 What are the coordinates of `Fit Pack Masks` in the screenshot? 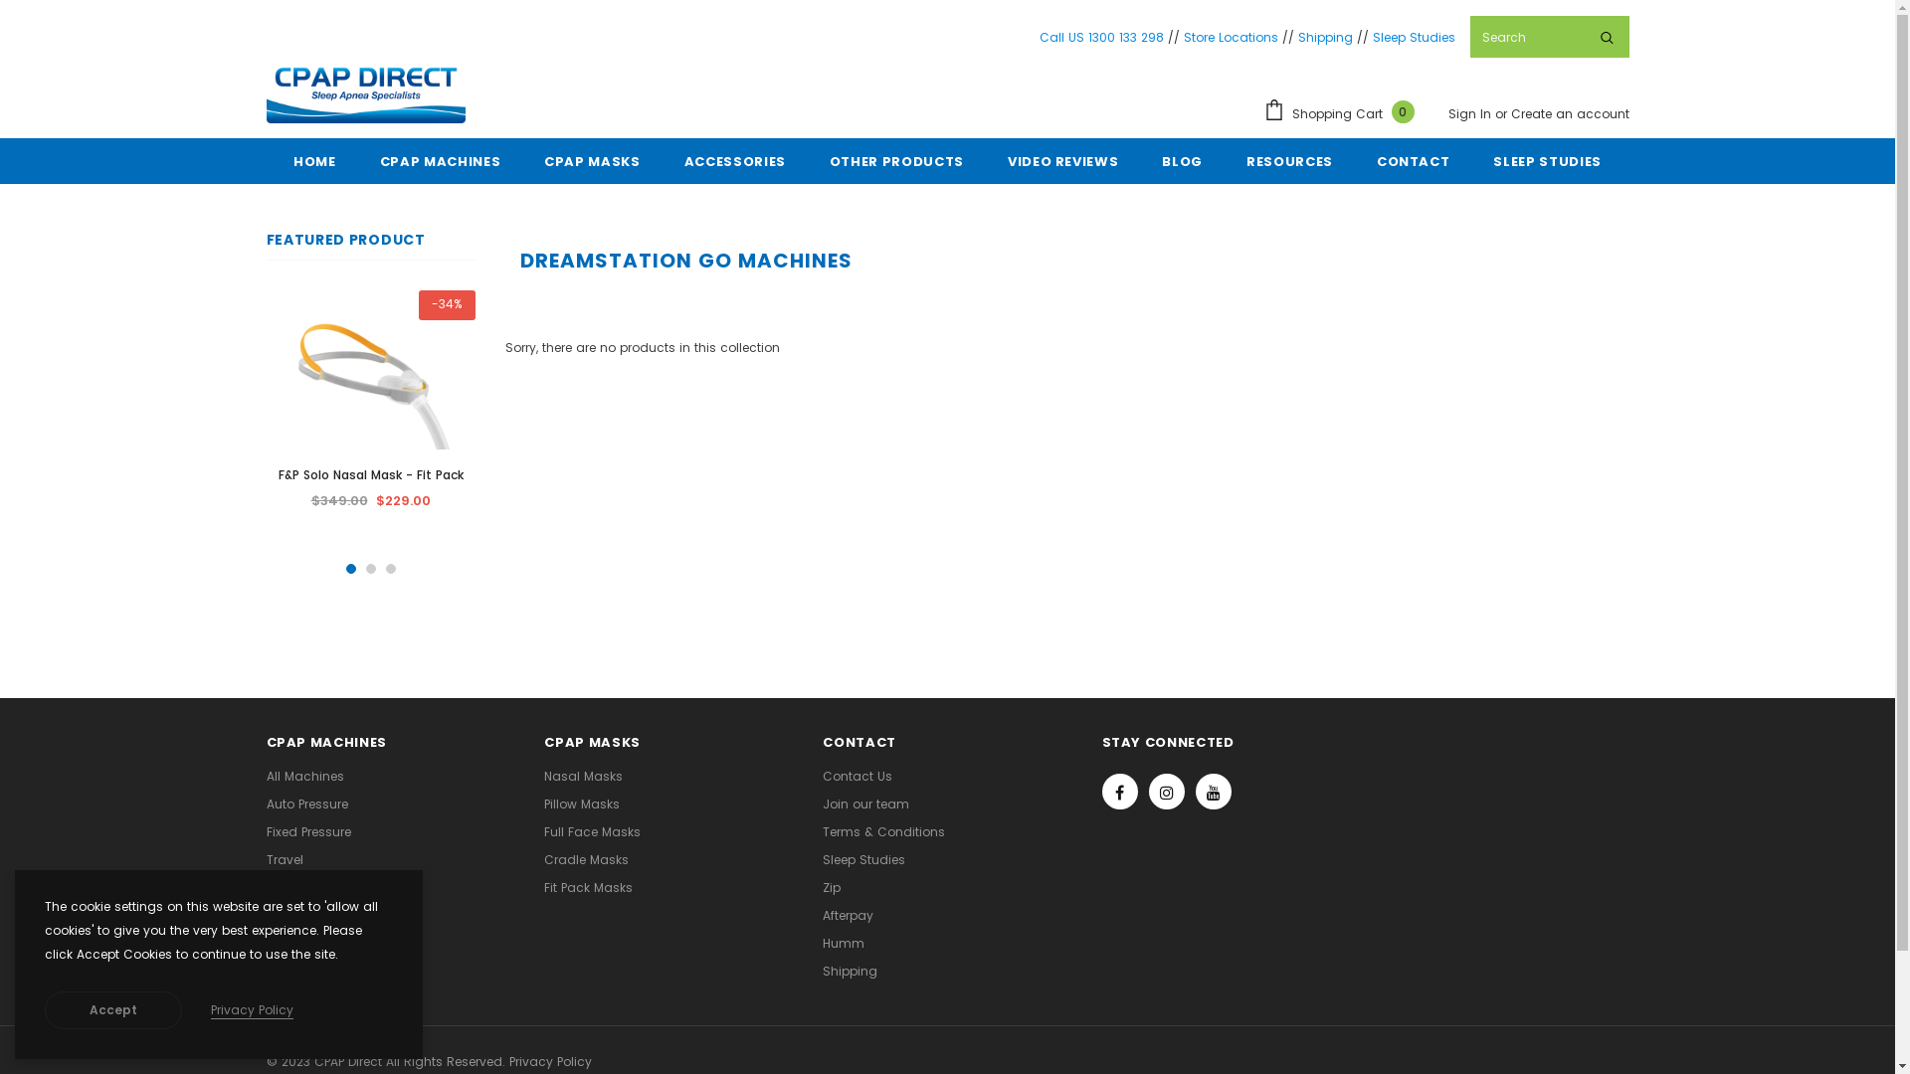 It's located at (589, 888).